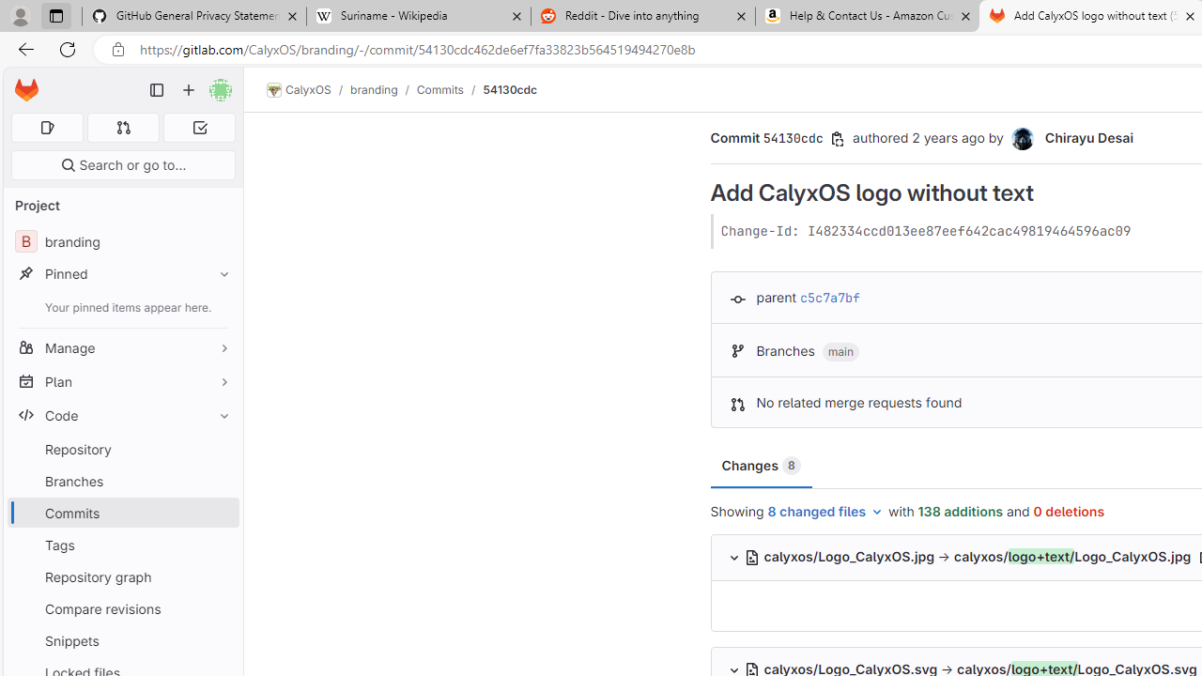 This screenshot has height=676, width=1202. What do you see at coordinates (220, 481) in the screenshot?
I see `Pin Branches` at bounding box center [220, 481].